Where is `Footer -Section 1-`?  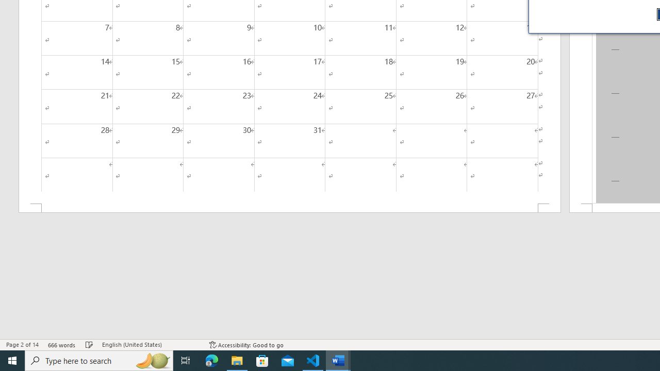 Footer -Section 1- is located at coordinates (290, 208).